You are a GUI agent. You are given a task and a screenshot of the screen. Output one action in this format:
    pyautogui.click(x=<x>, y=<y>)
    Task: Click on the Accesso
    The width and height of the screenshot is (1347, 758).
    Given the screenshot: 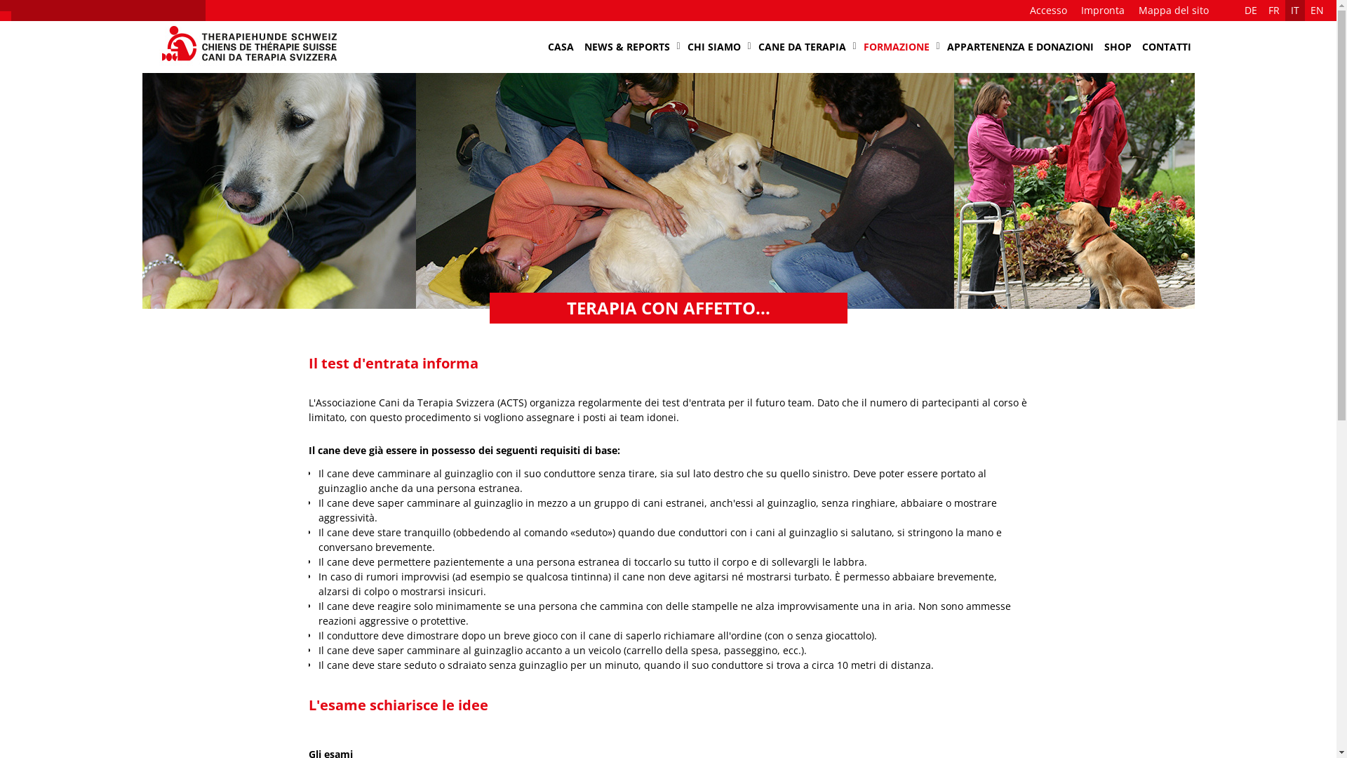 What is the action you would take?
    pyautogui.click(x=1048, y=11)
    